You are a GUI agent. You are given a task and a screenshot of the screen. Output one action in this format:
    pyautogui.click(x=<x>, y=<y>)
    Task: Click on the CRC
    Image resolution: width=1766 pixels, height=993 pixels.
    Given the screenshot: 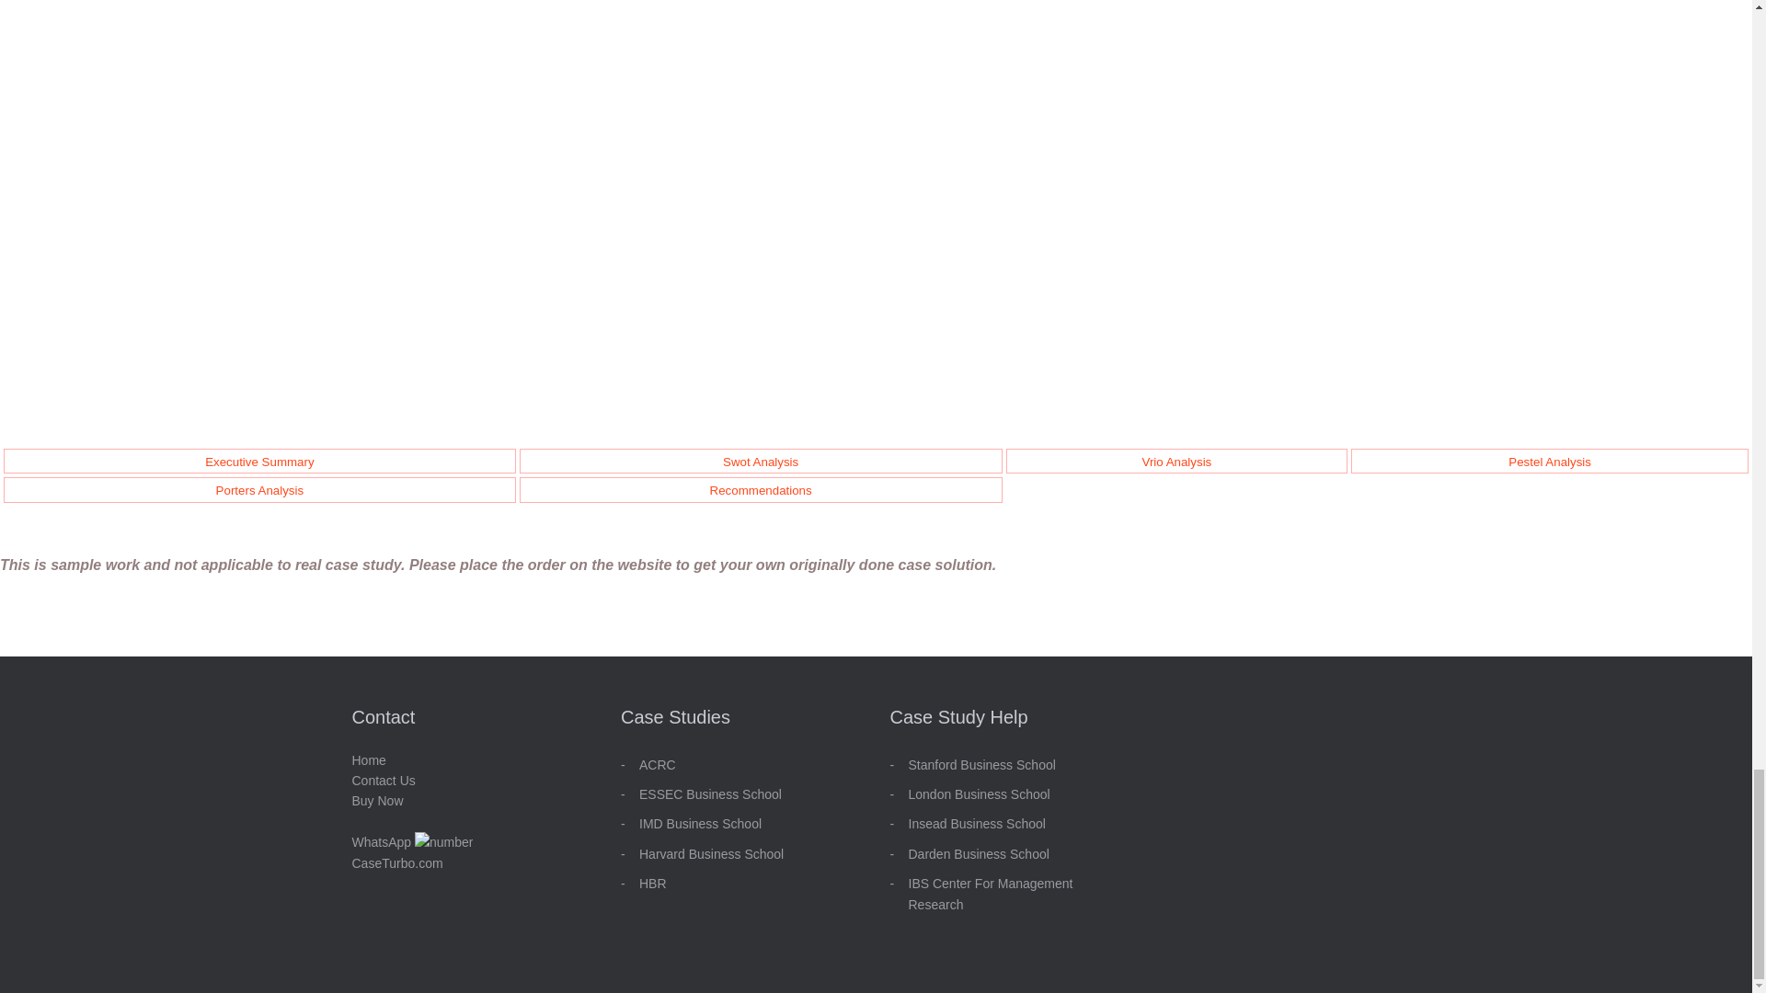 What is the action you would take?
    pyautogui.click(x=660, y=765)
    